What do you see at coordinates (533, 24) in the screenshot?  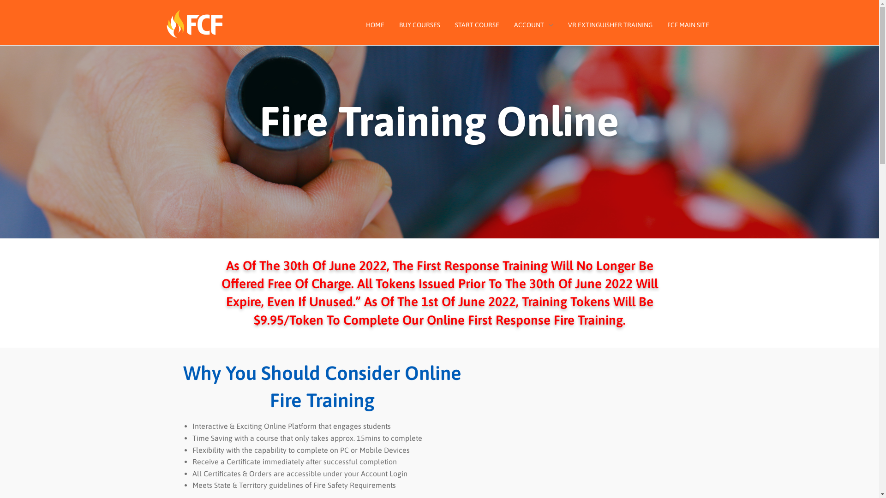 I see `ACCOUNT` at bounding box center [533, 24].